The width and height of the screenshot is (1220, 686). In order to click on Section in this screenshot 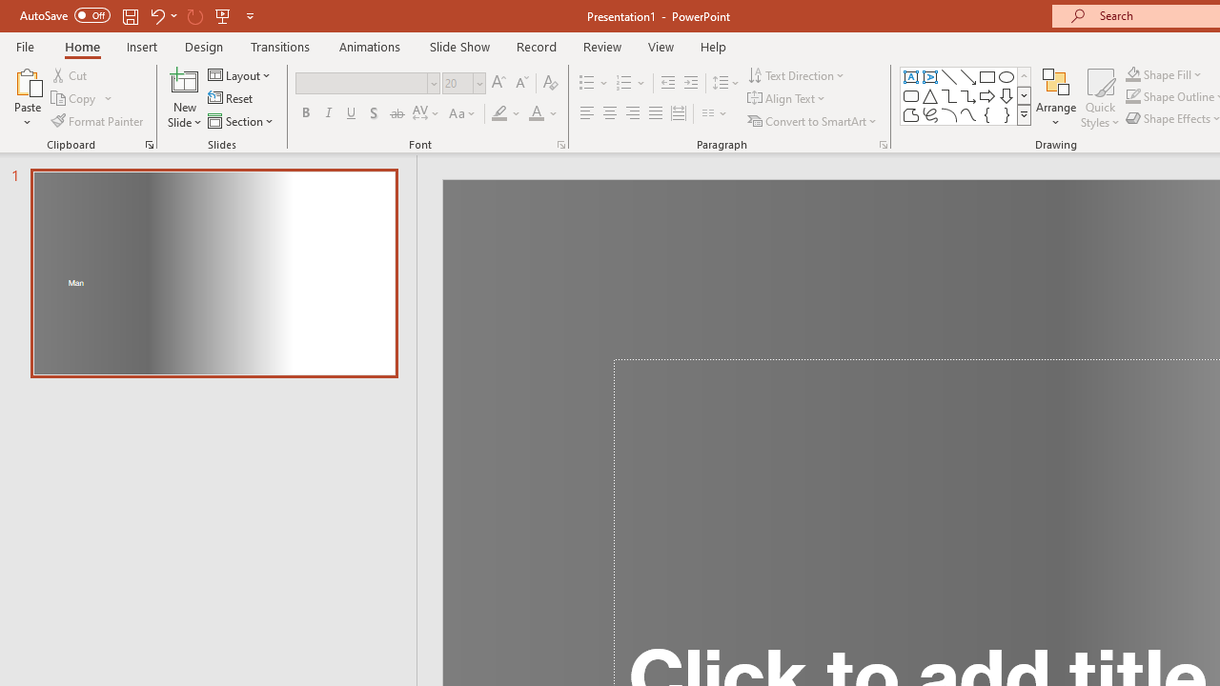, I will do `click(242, 120)`.